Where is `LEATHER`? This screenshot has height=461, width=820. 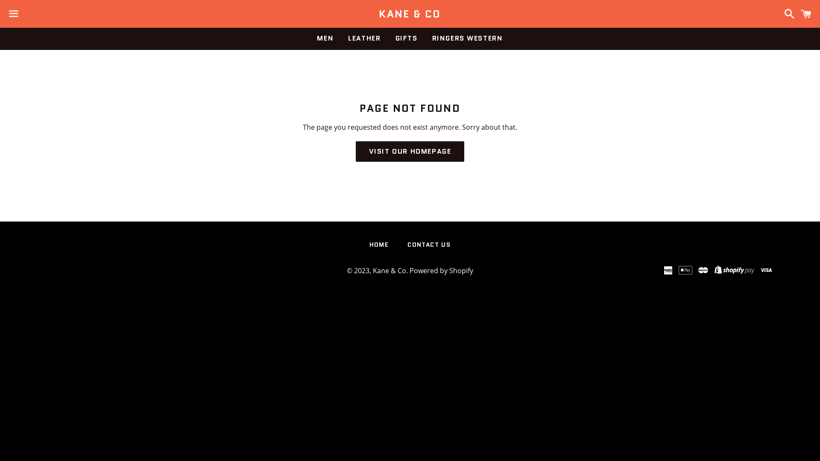 LEATHER is located at coordinates (364, 38).